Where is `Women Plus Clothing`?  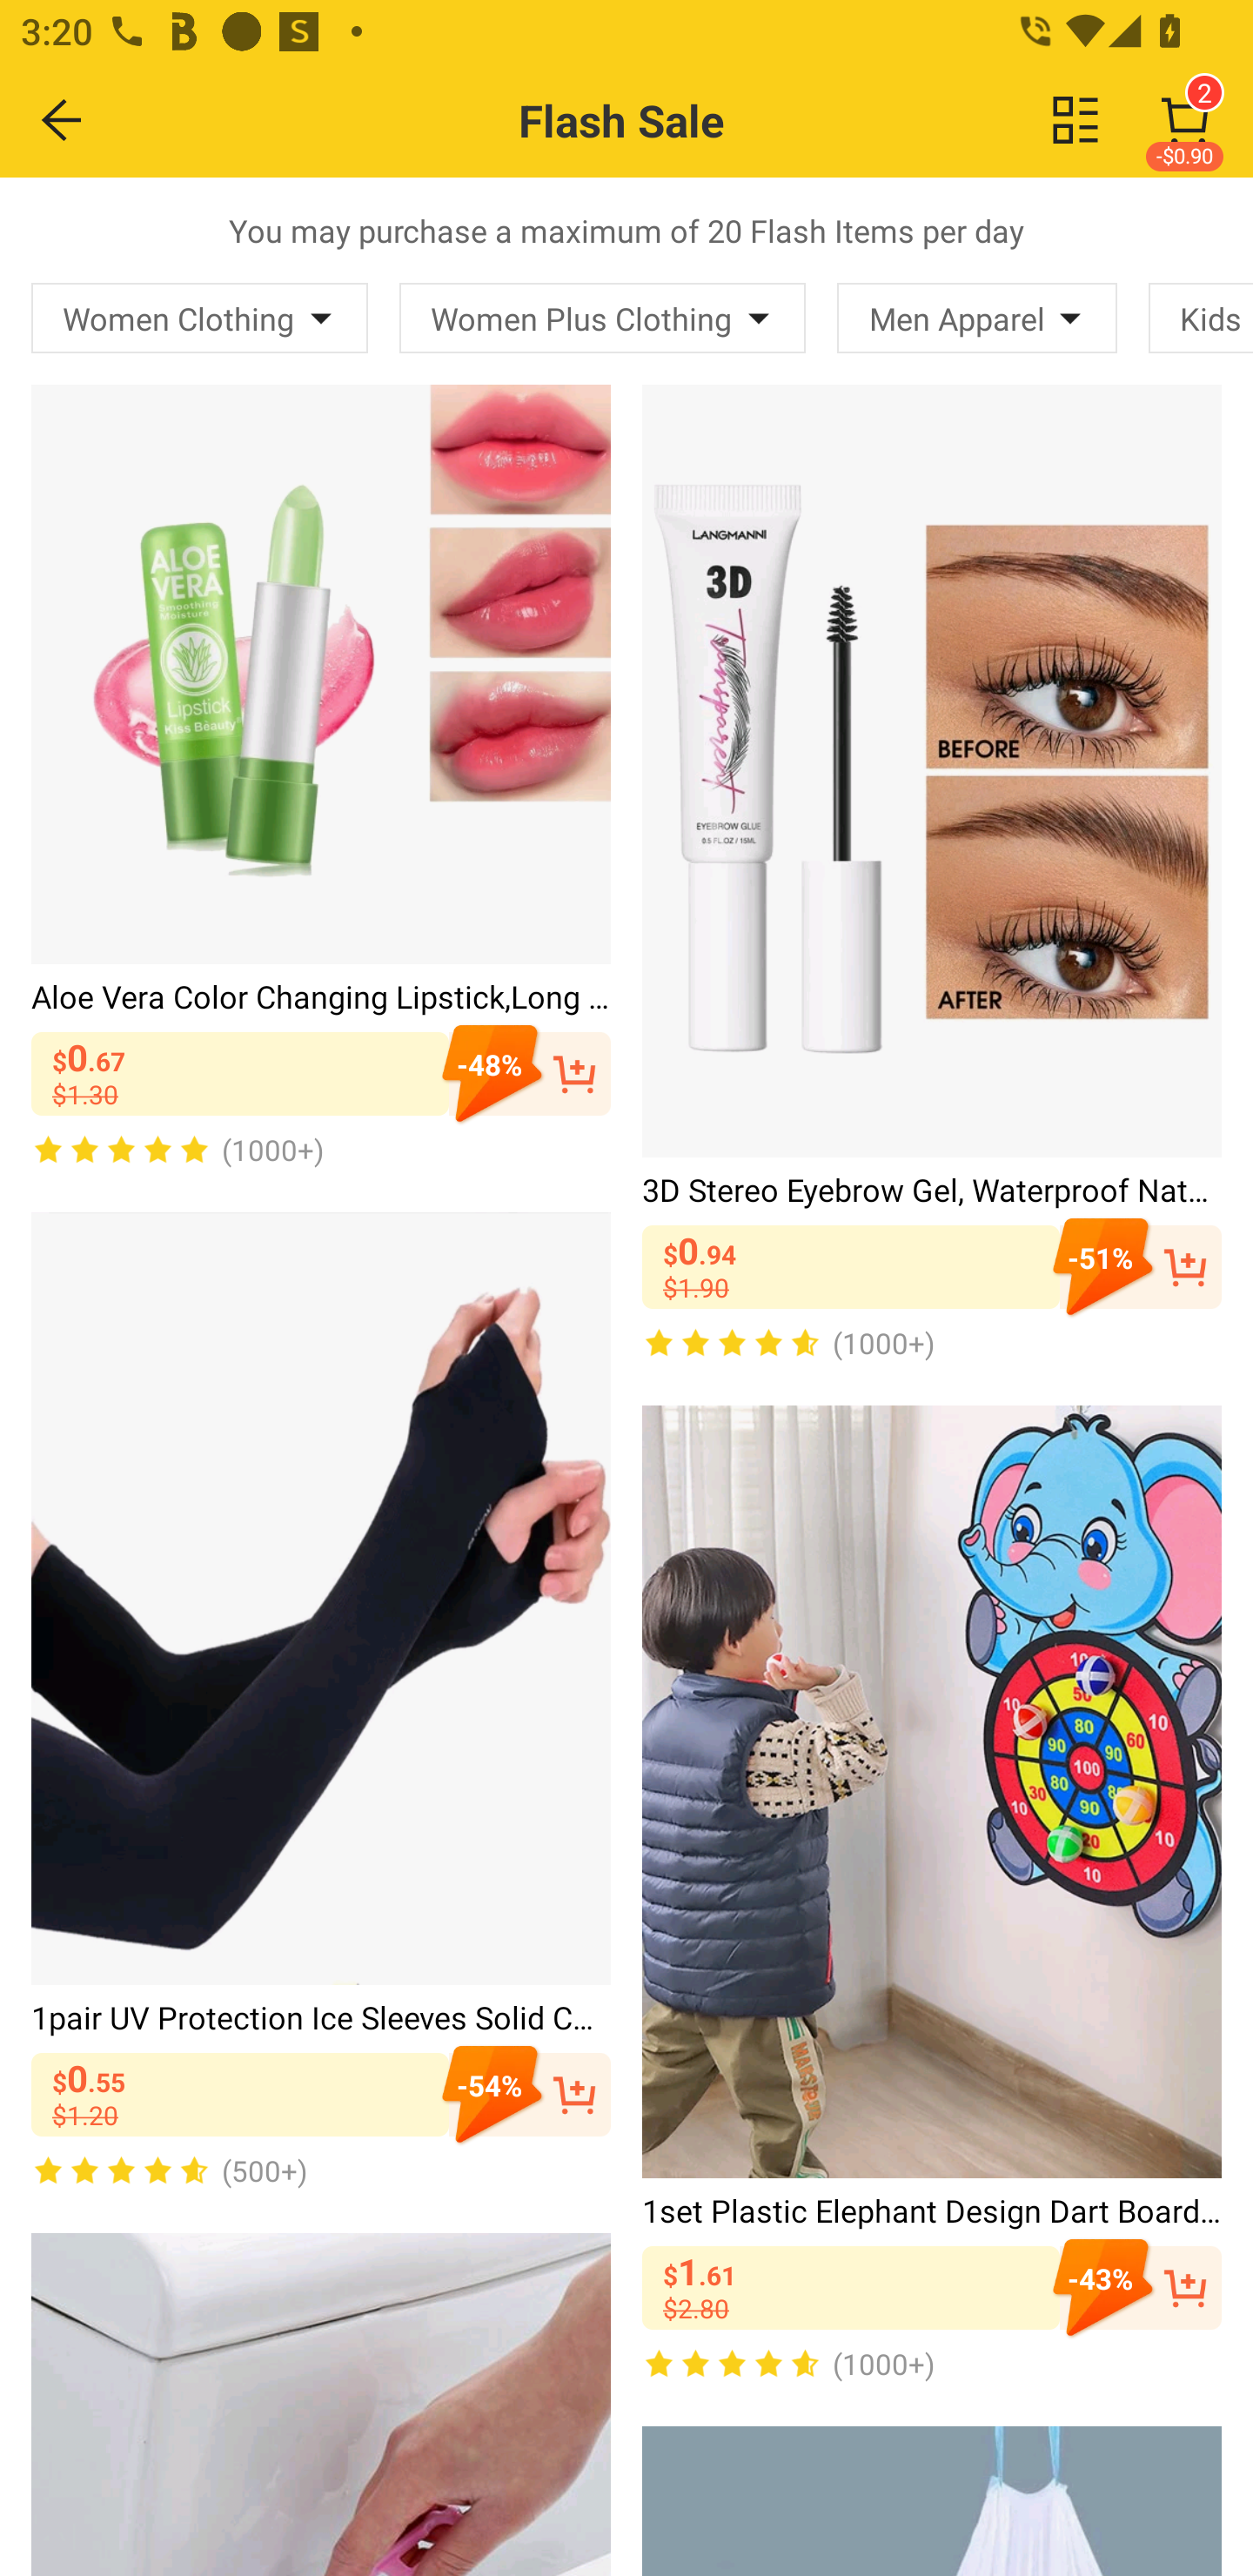
Women Plus Clothing is located at coordinates (602, 318).